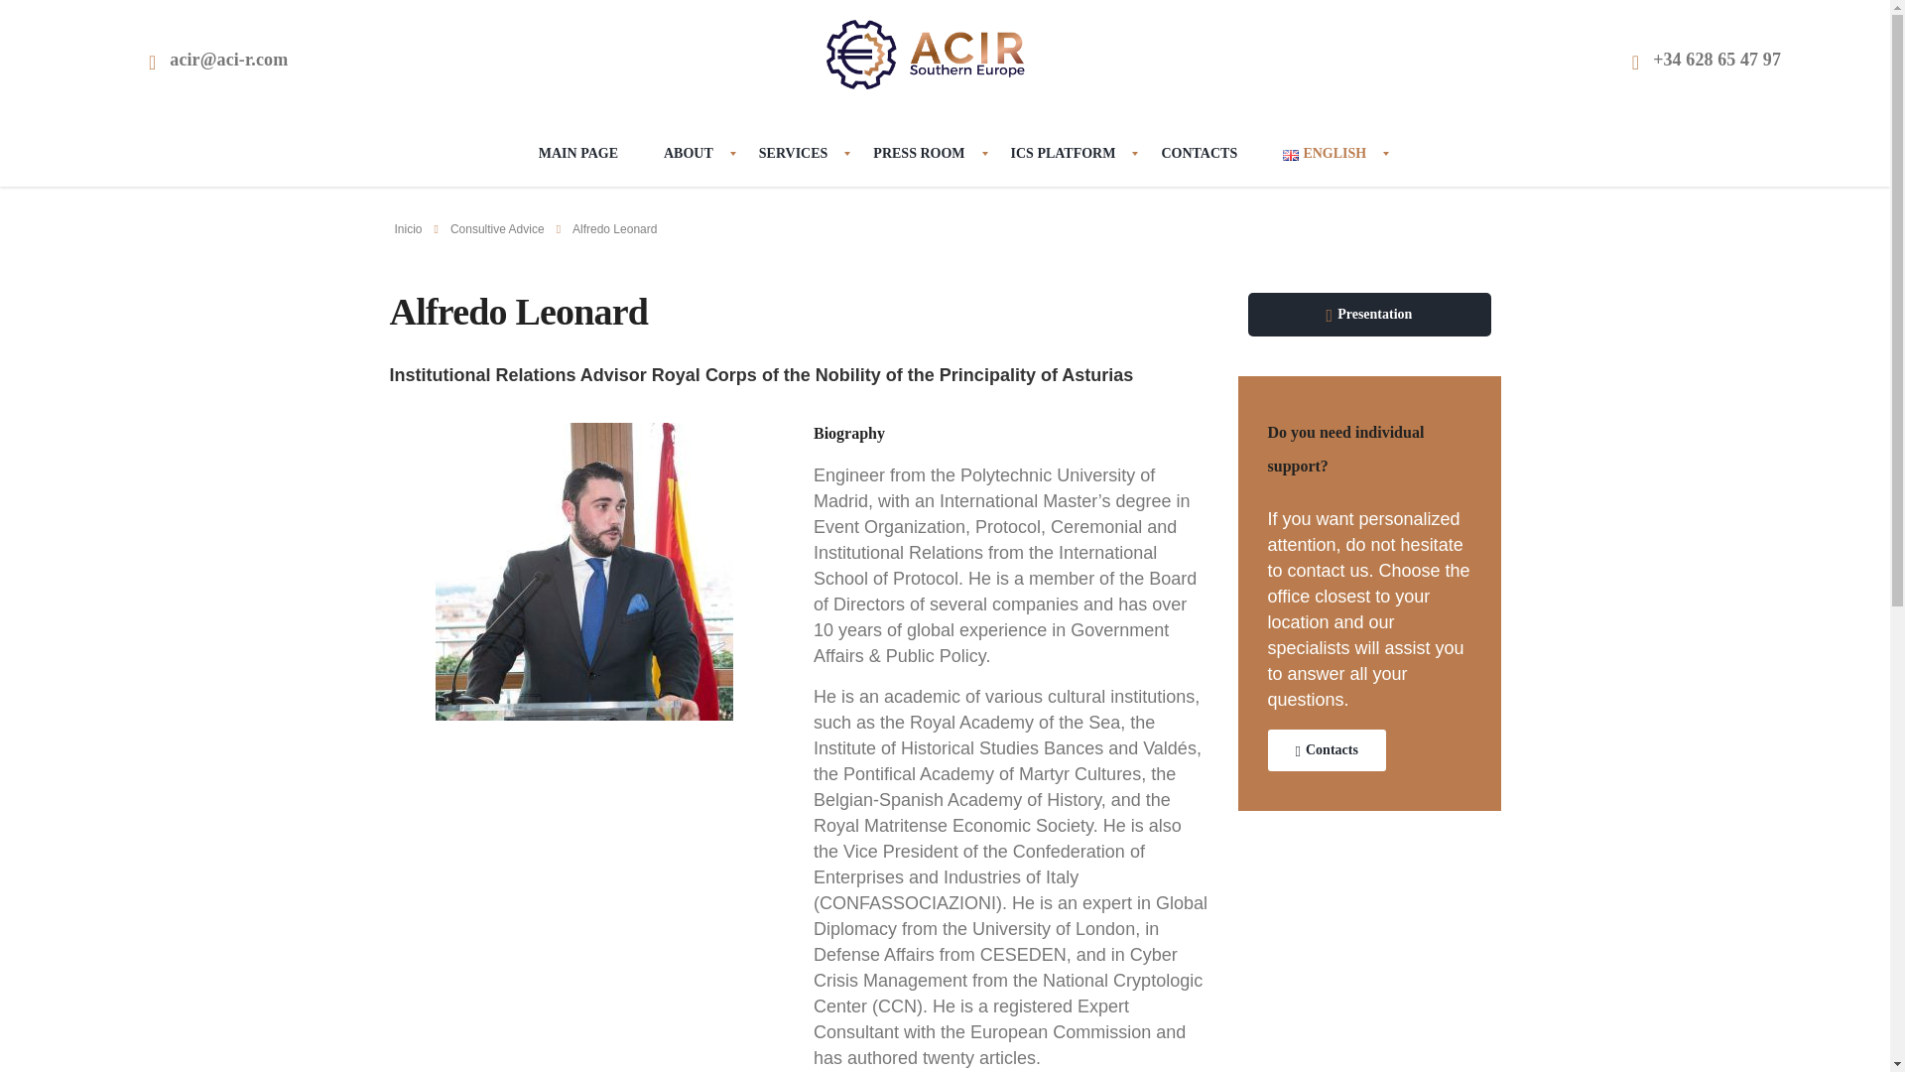 The width and height of the screenshot is (1905, 1072). I want to click on Go to ACIR Southern Europe., so click(409, 228).